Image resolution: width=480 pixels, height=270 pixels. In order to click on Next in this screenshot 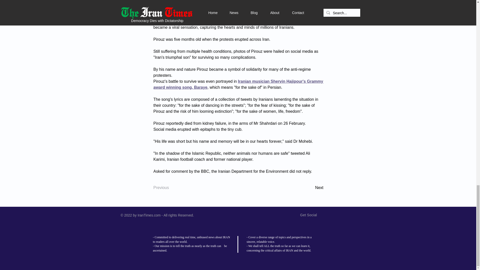, I will do `click(311, 188)`.